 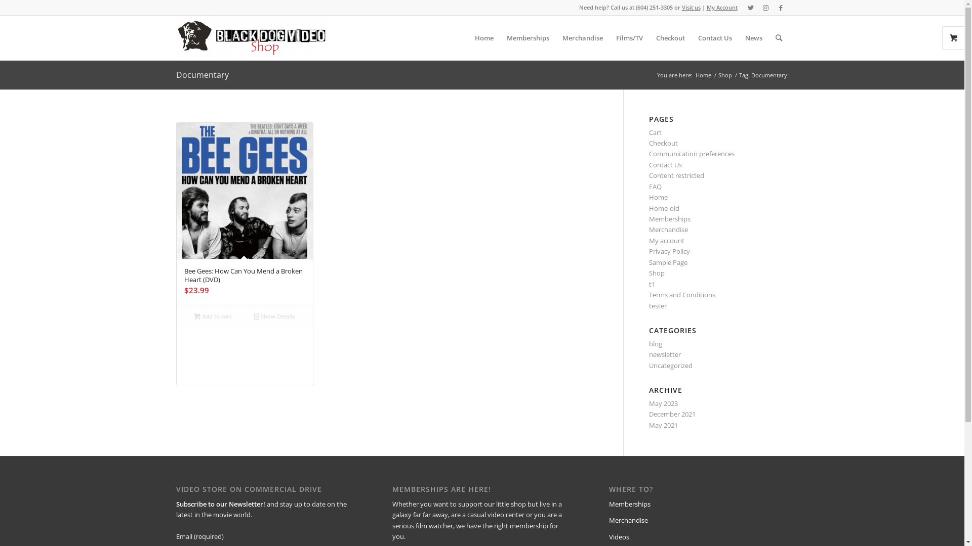 I want to click on Memberships, so click(x=528, y=38).